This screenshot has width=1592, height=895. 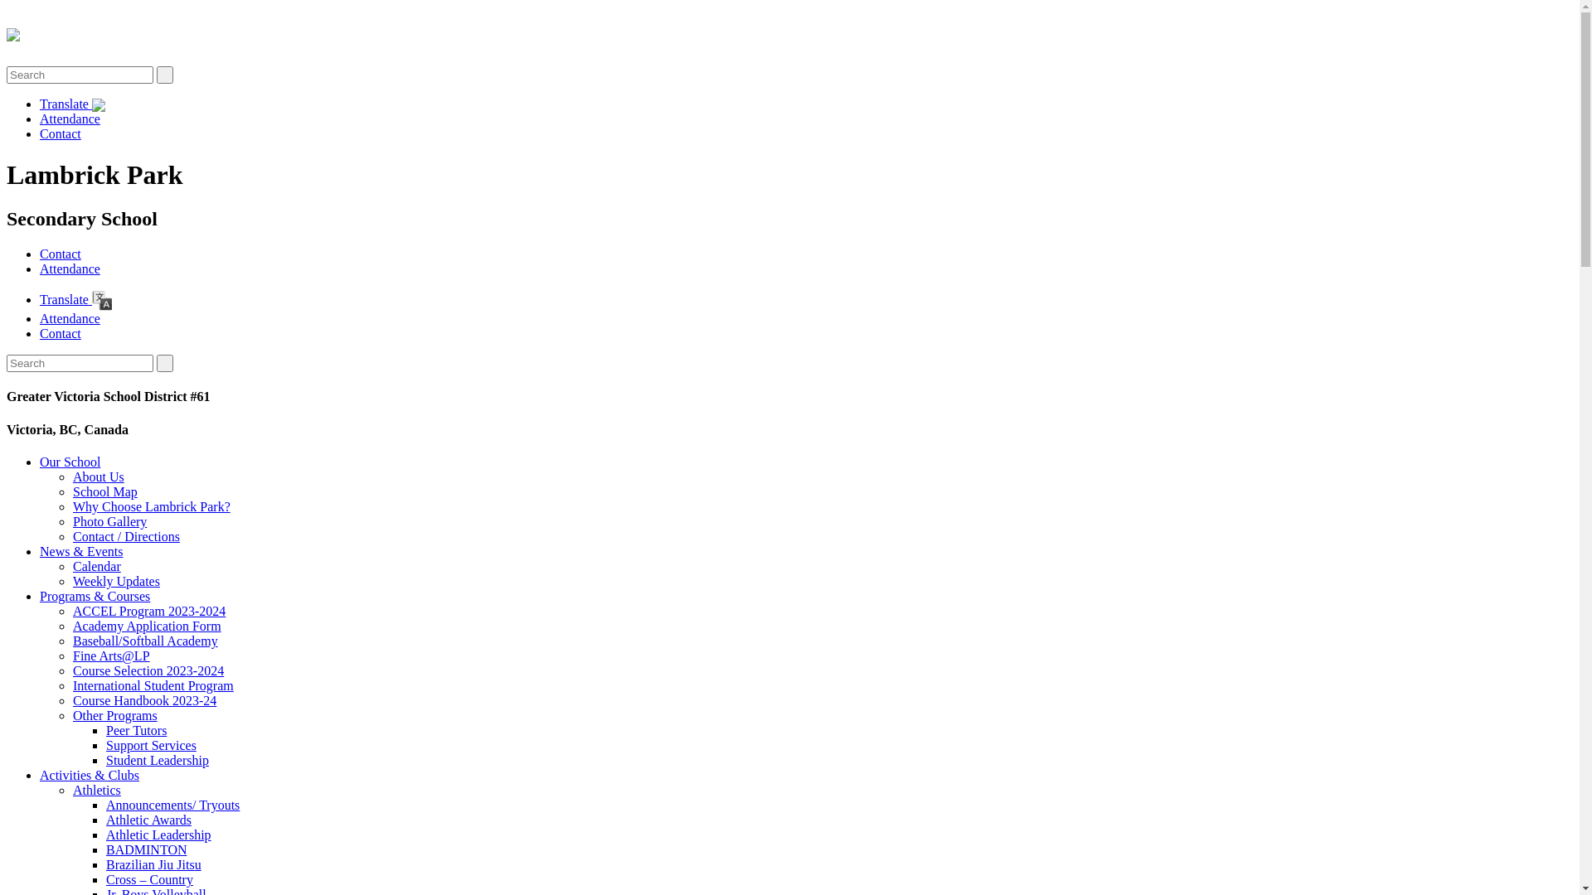 I want to click on Support Services, so click(x=151, y=746).